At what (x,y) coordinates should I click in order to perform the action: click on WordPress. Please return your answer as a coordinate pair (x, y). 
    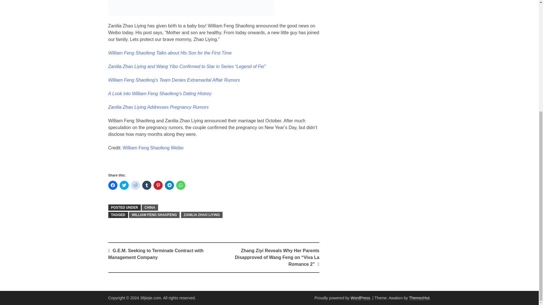
    Looking at the image, I should click on (360, 298).